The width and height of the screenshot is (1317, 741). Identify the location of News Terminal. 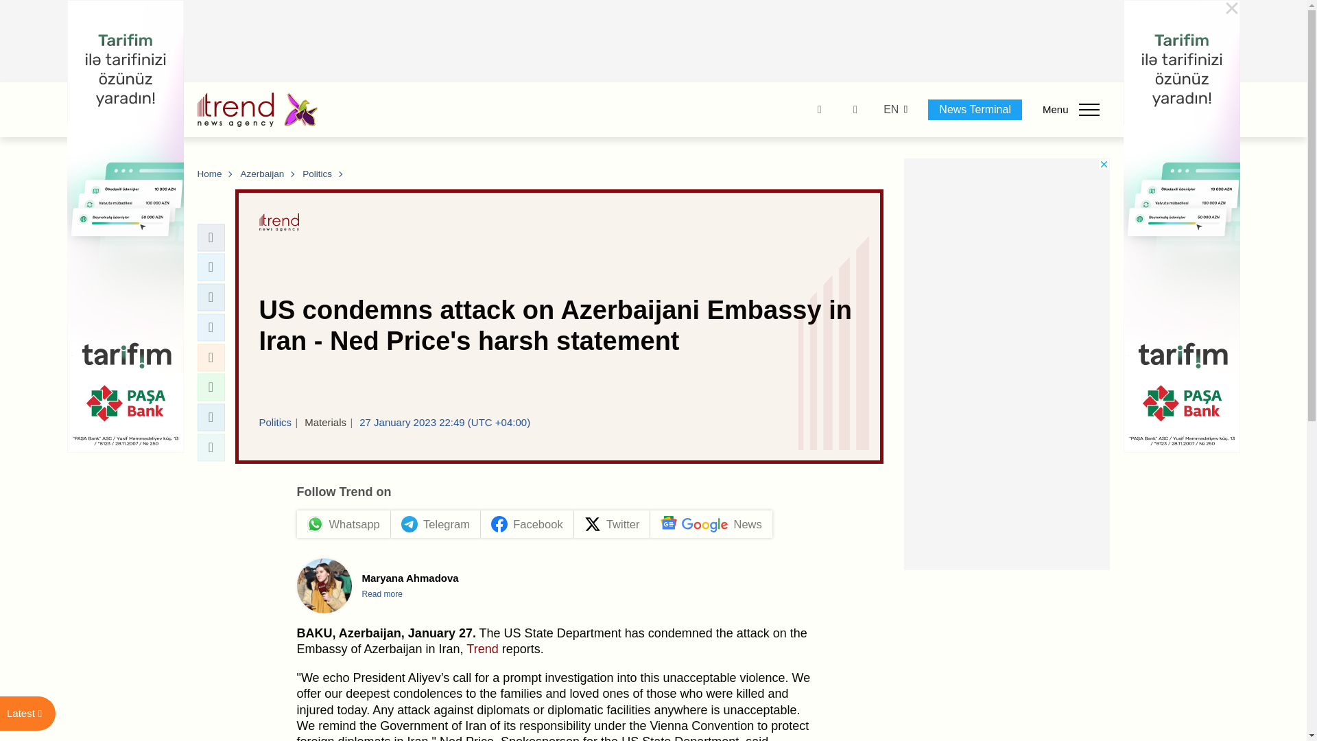
(975, 109).